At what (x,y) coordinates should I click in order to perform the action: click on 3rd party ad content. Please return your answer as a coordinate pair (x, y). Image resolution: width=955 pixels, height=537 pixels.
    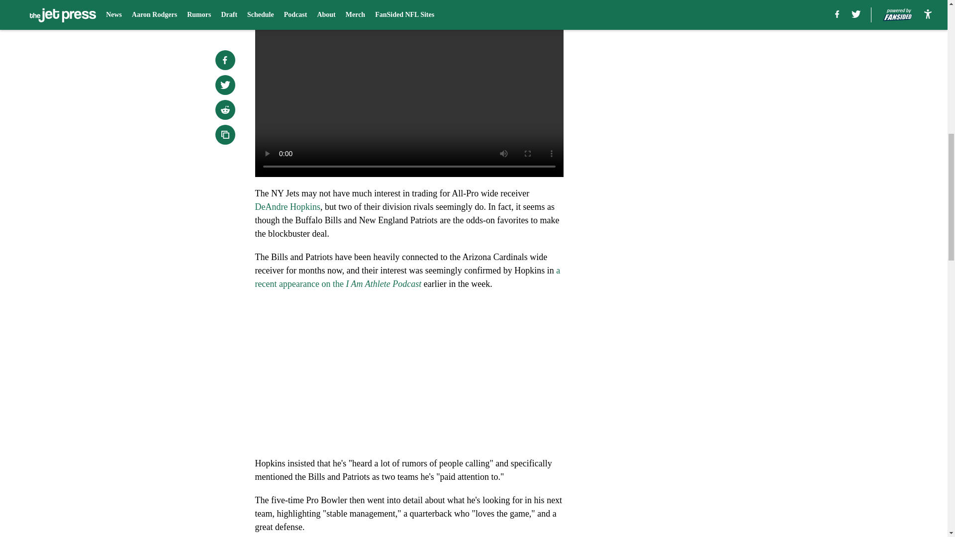
    Looking at the image, I should click on (687, 66).